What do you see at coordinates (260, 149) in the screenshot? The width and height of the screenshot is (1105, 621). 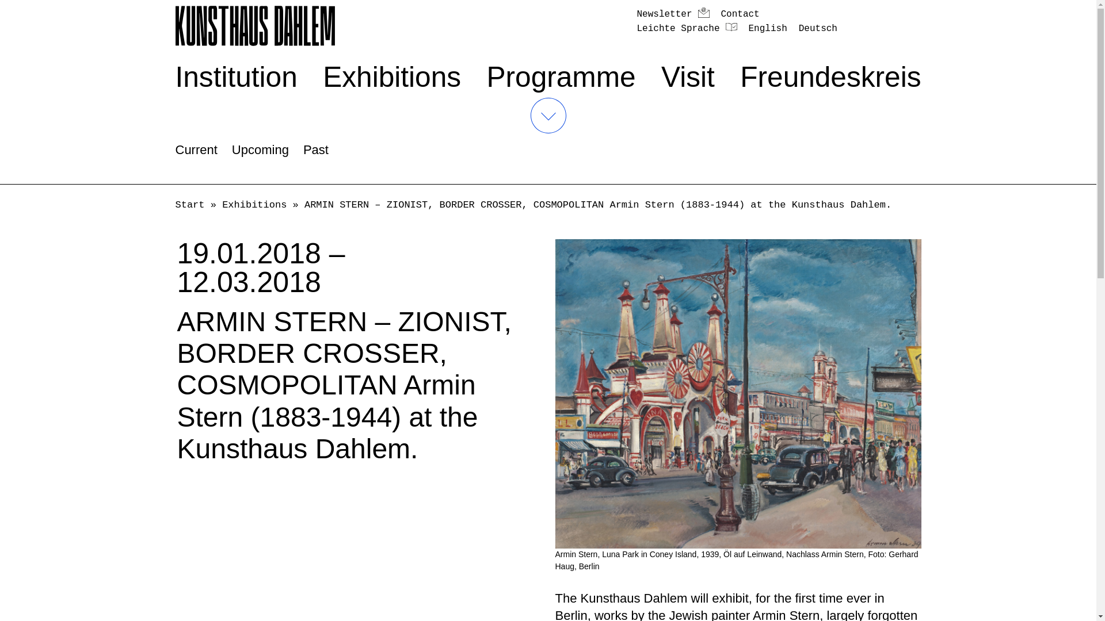 I see `Upcoming` at bounding box center [260, 149].